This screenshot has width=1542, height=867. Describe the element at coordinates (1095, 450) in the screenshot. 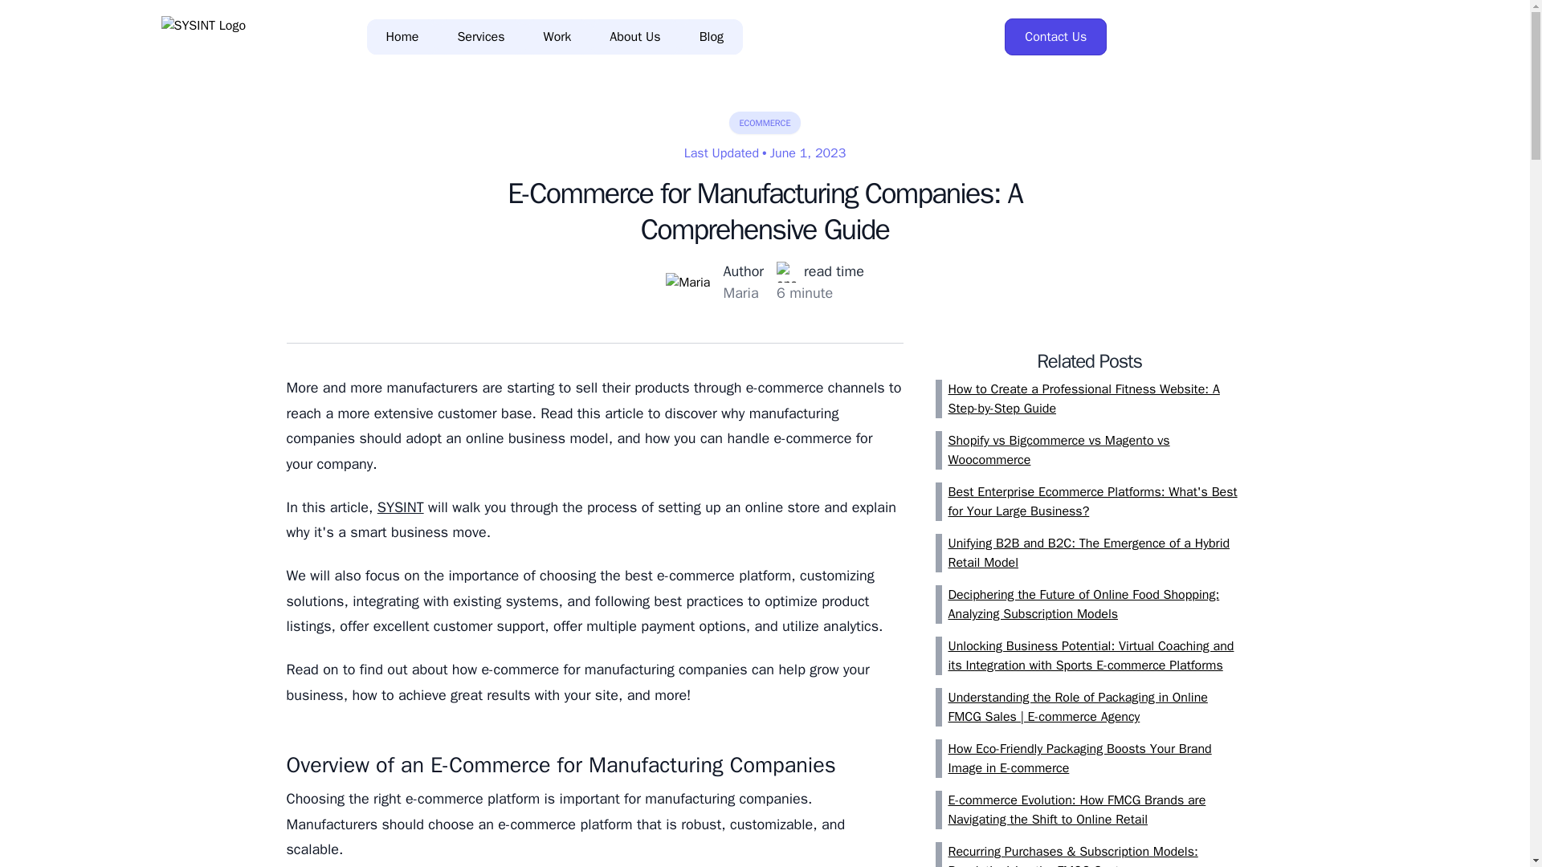

I see `Shopify vs Bigcommerce vs Magento vs Woocommerce` at that location.